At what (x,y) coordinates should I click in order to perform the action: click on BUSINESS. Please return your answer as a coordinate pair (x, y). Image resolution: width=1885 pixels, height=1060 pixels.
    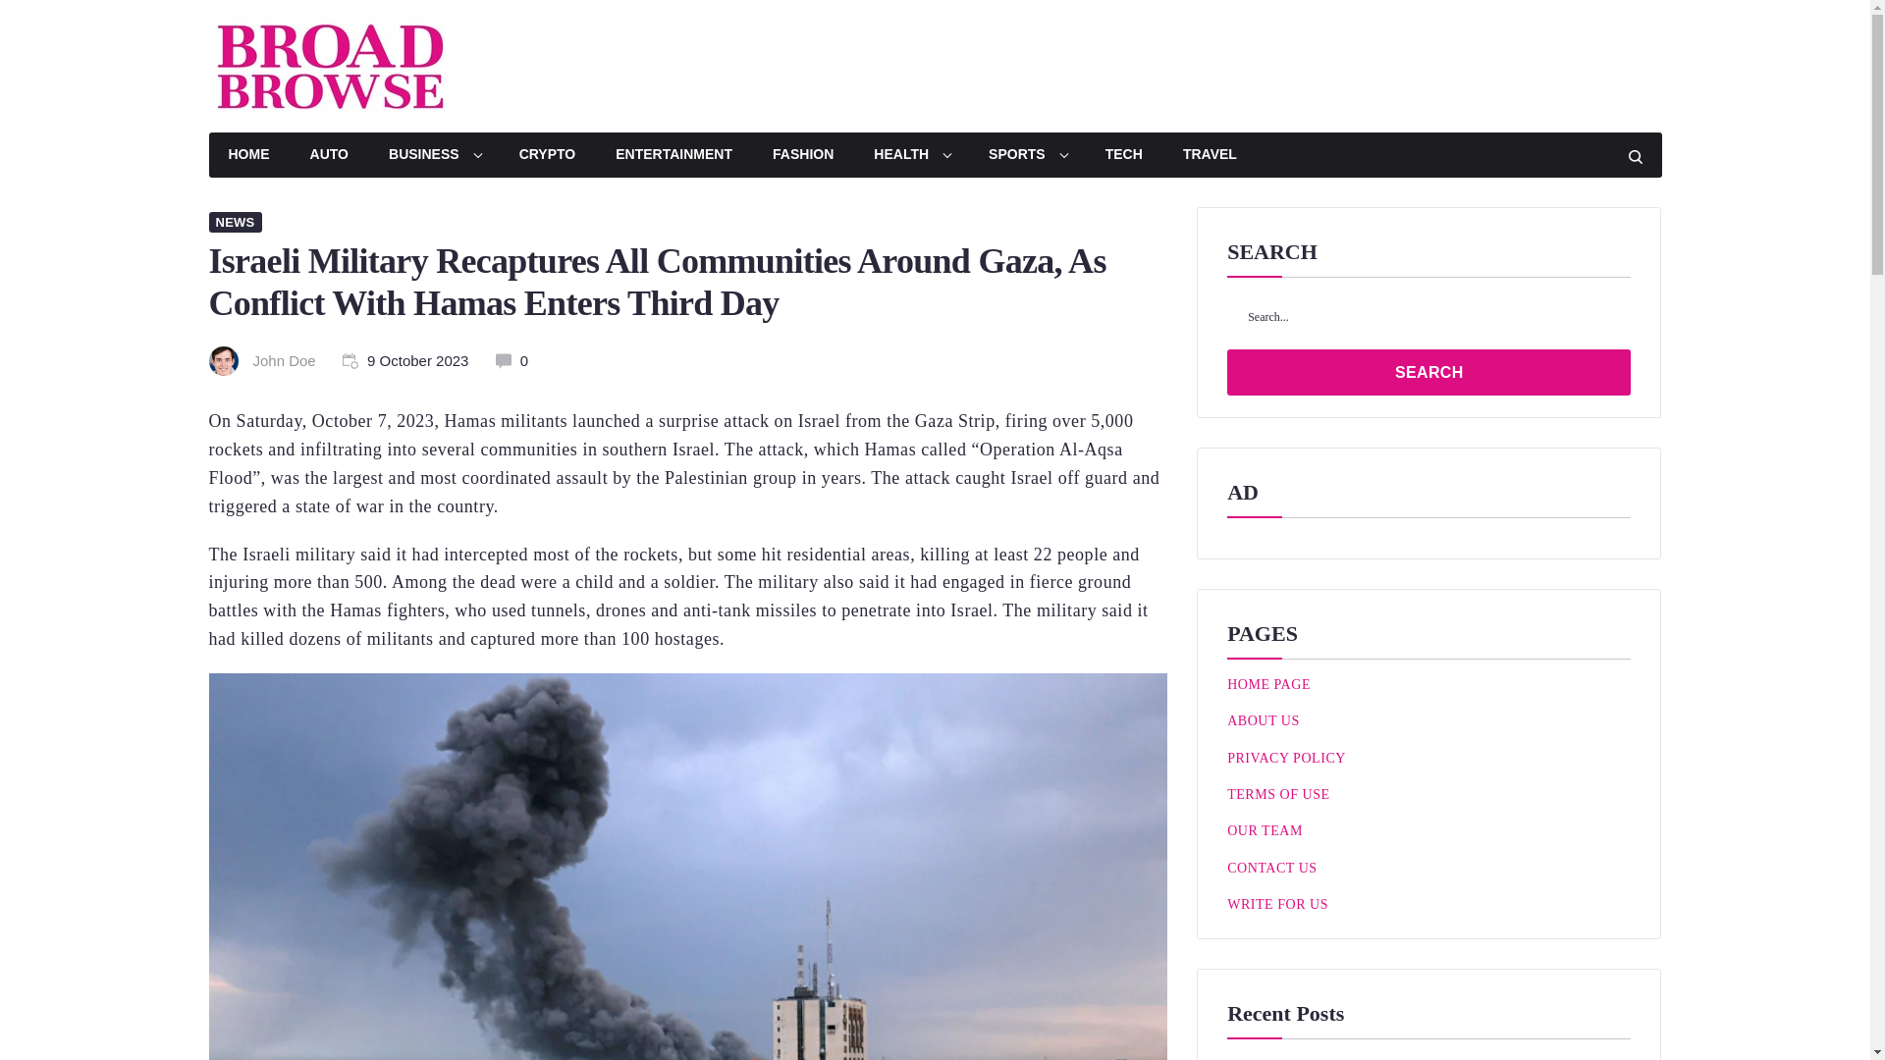
    Looking at the image, I should click on (434, 155).